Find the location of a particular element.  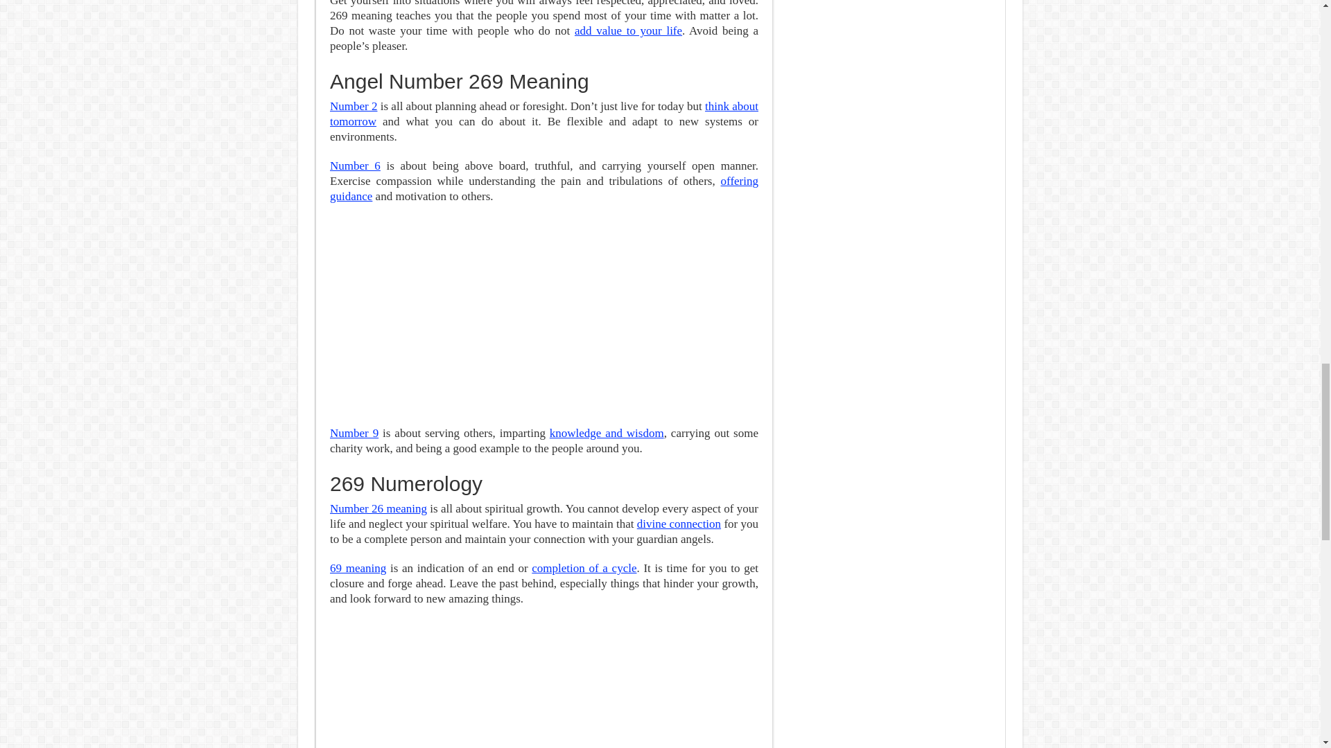

Advertisement is located at coordinates (544, 684).